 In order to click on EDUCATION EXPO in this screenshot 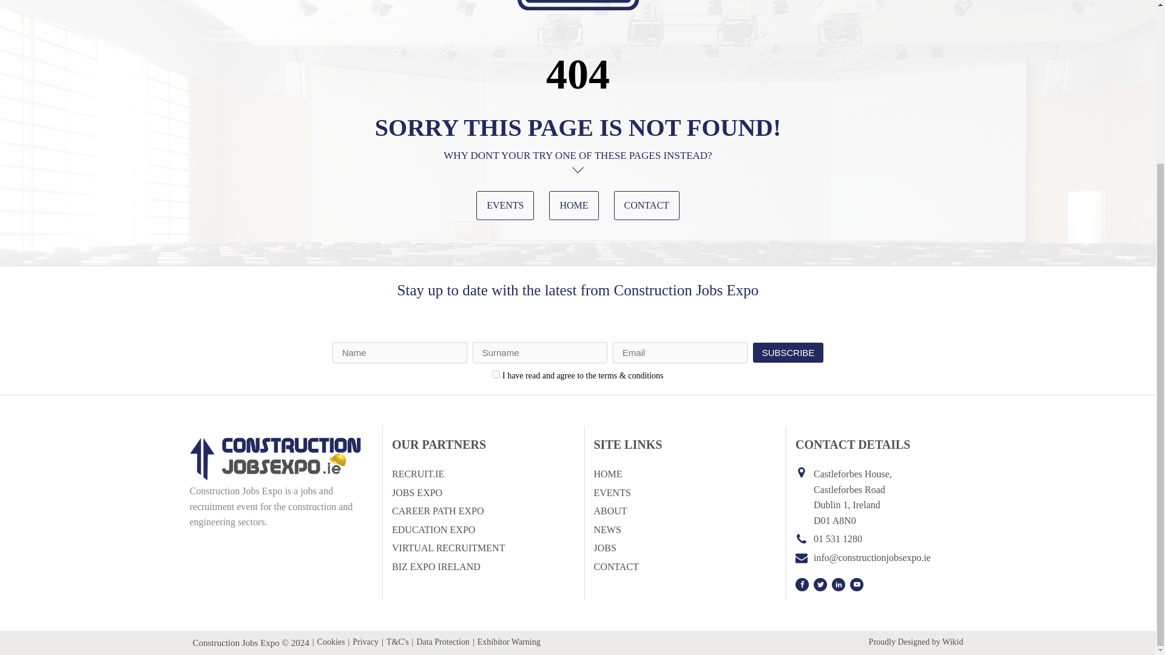, I will do `click(433, 529)`.